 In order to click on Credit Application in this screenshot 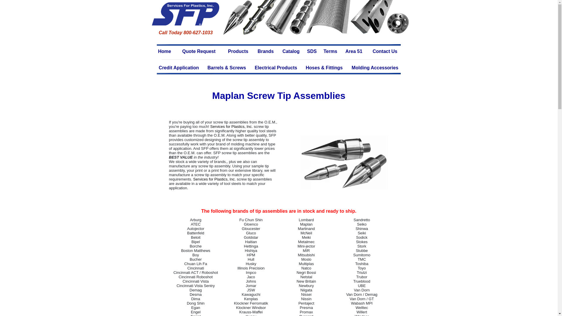, I will do `click(179, 68)`.